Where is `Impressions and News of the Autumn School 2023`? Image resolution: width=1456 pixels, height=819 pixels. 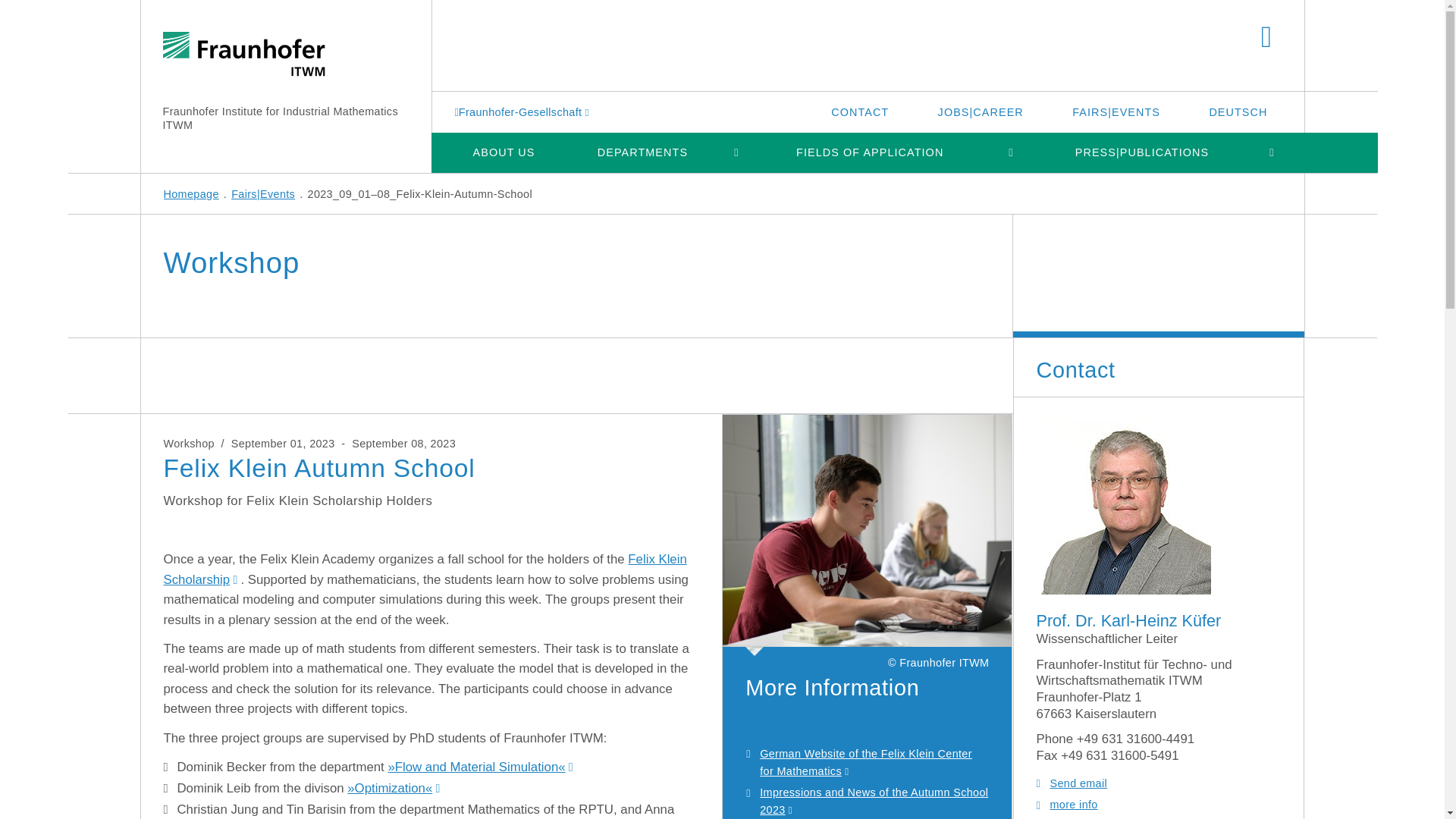
Impressions and News of the Autumn School 2023 is located at coordinates (874, 801).